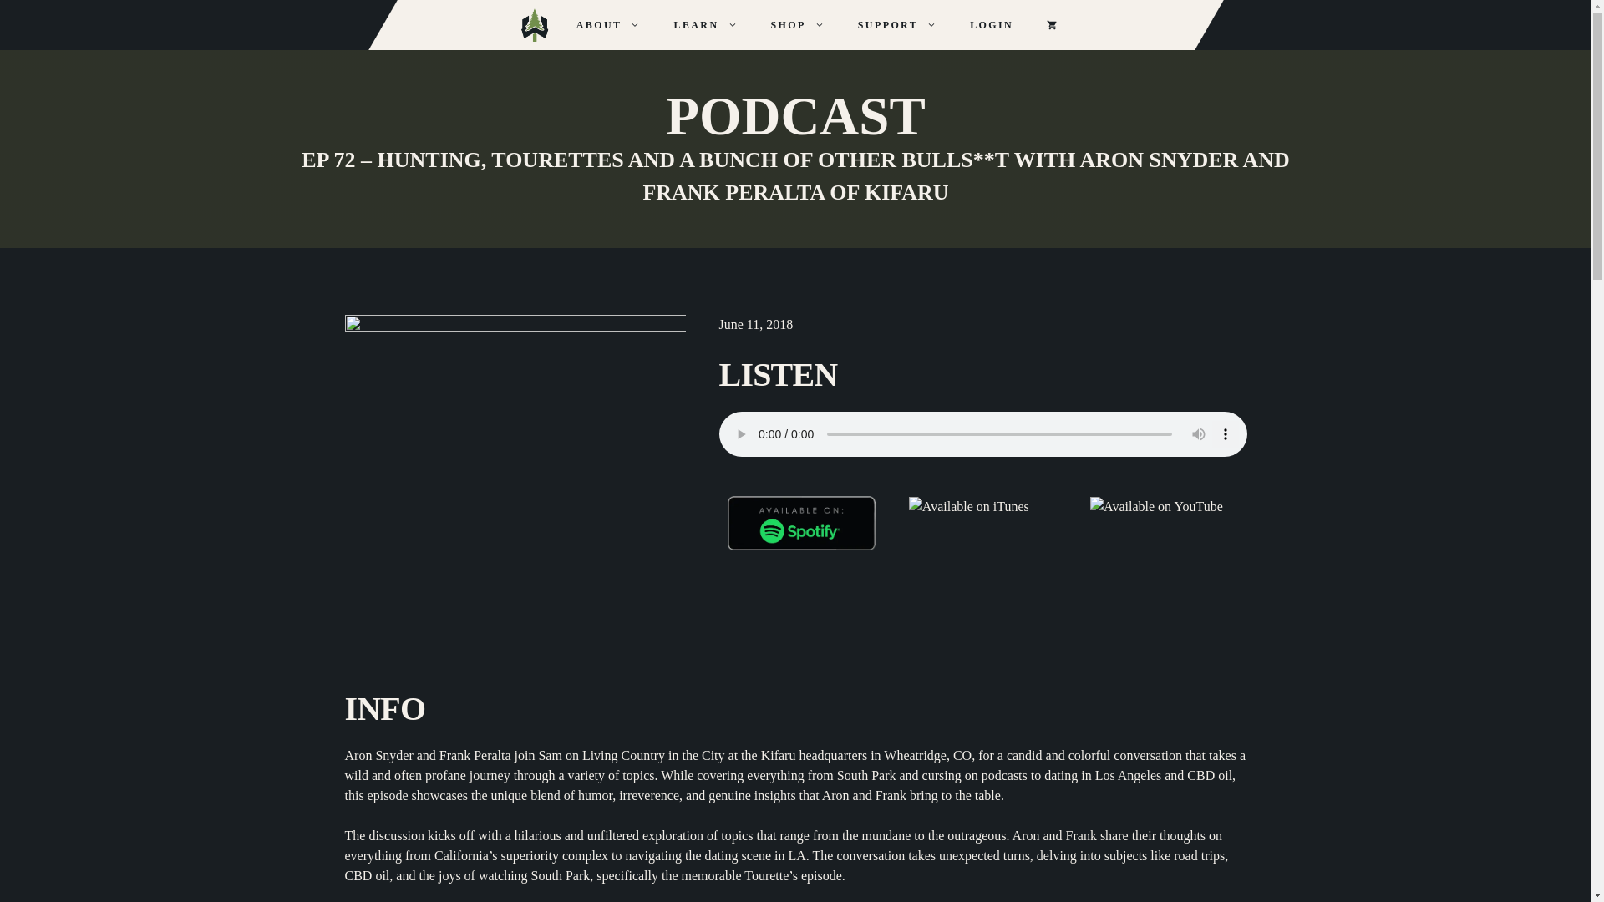 This screenshot has height=902, width=1604. Describe the element at coordinates (797, 25) in the screenshot. I see `SHOP` at that location.